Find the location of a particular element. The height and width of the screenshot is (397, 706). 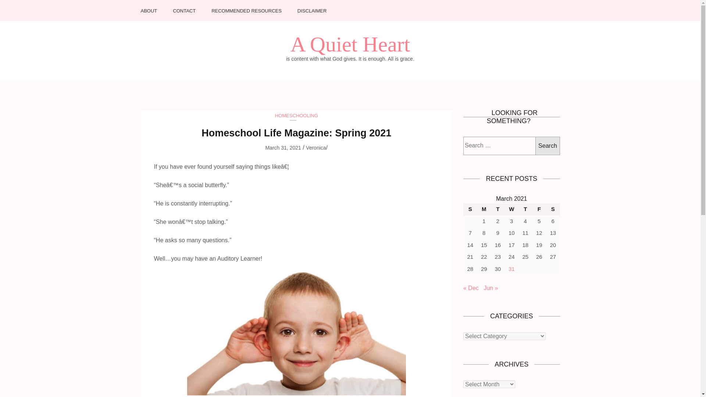

31 is located at coordinates (511, 268).